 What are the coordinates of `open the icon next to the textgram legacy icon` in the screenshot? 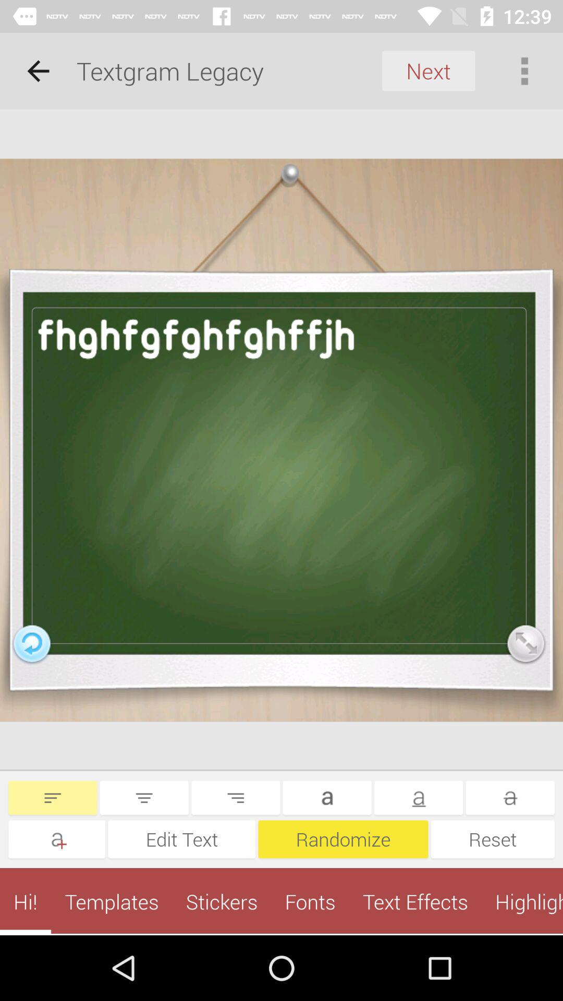 It's located at (38, 71).